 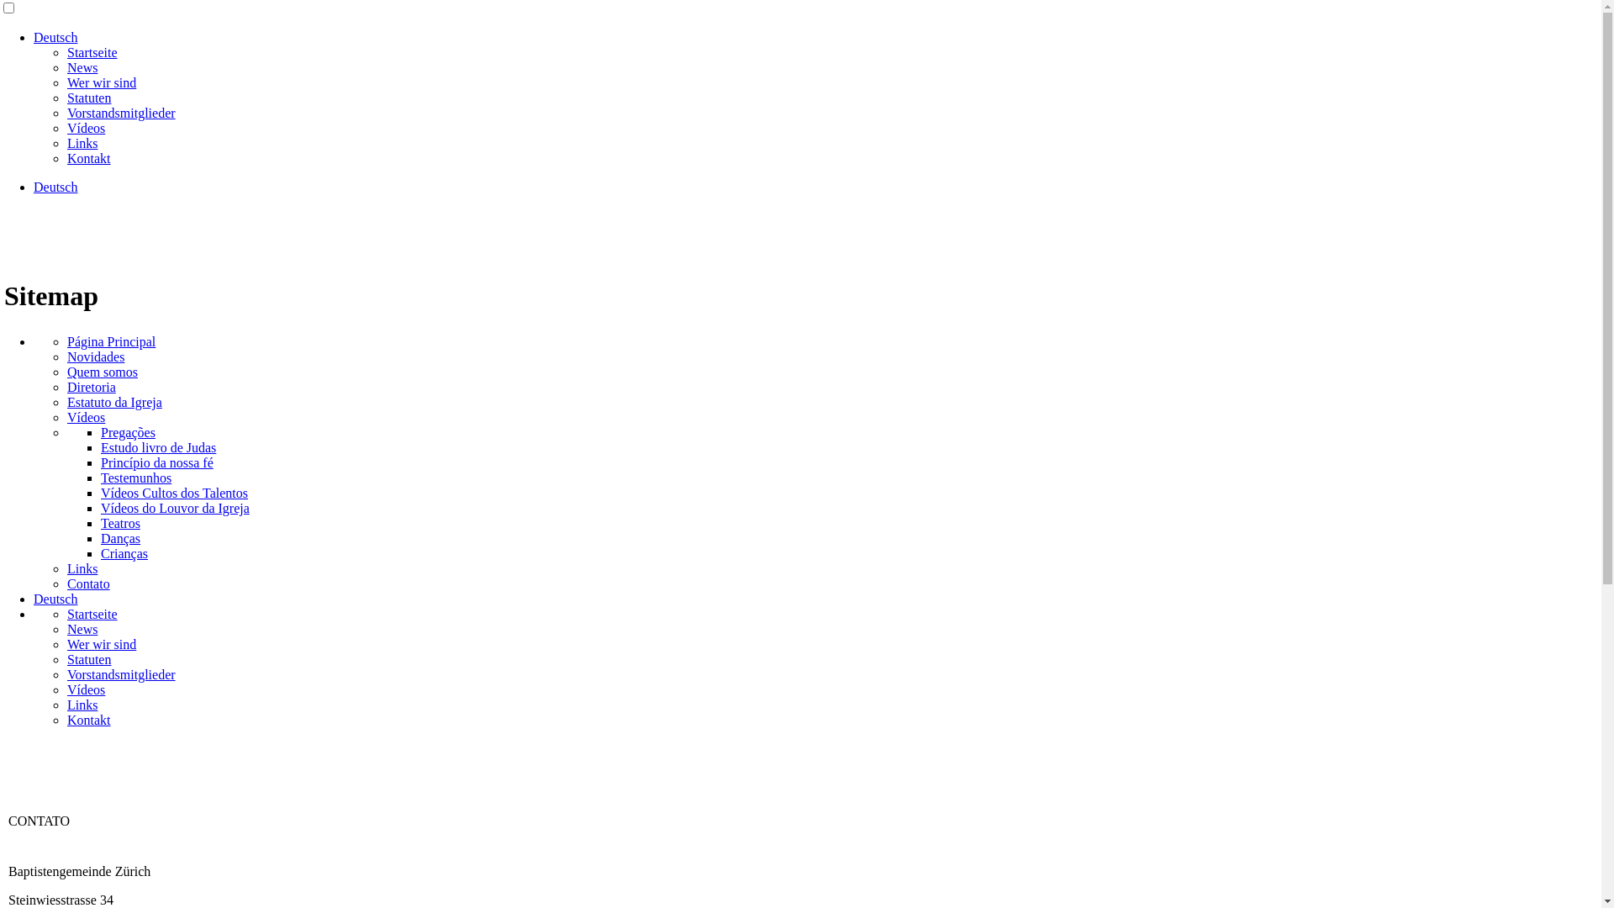 What do you see at coordinates (89, 158) in the screenshot?
I see `Kontakt` at bounding box center [89, 158].